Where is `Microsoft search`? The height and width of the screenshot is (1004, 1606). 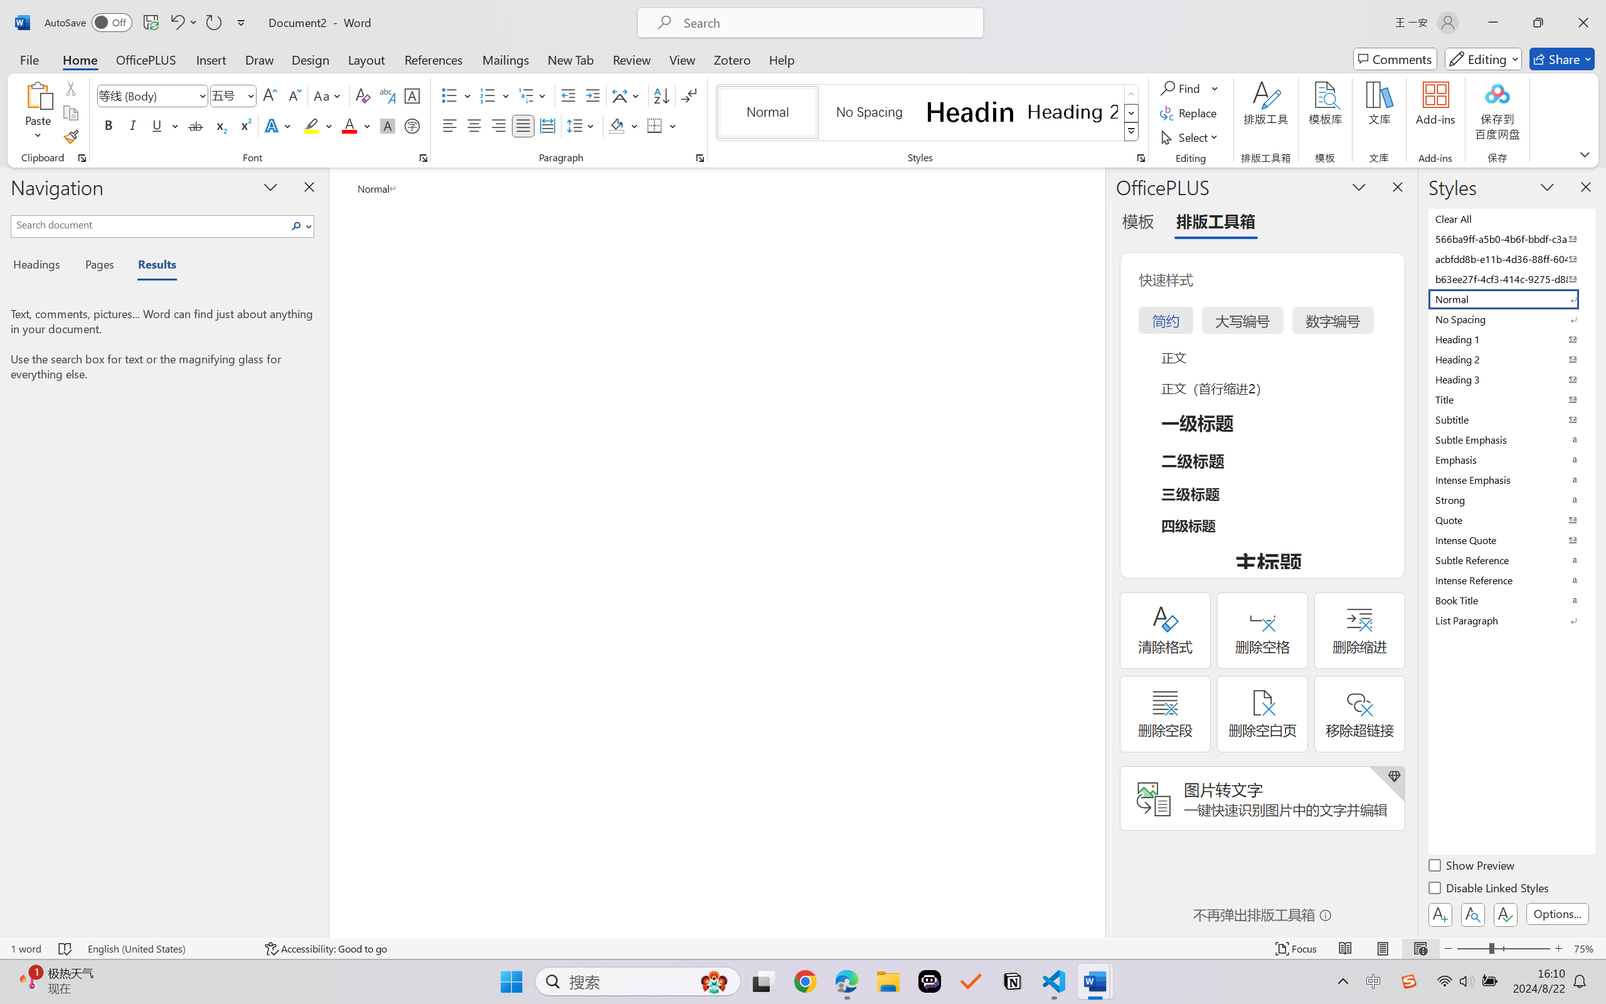
Microsoft search is located at coordinates (827, 23).